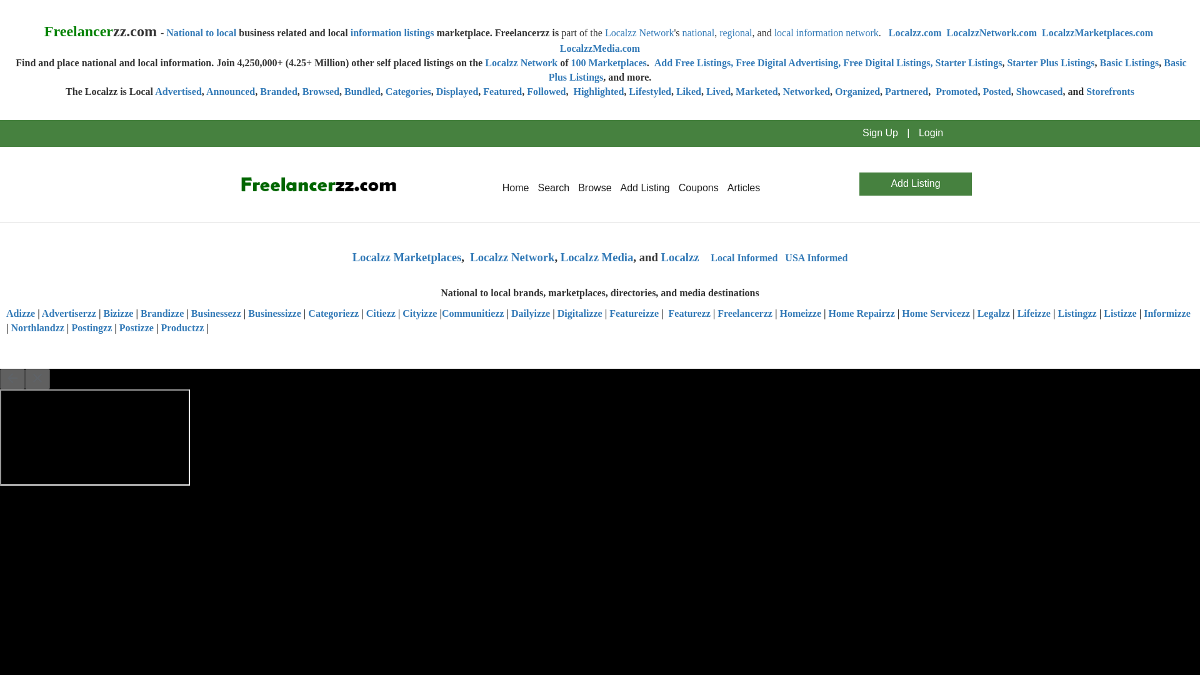  What do you see at coordinates (969, 62) in the screenshot?
I see `Starter Listings` at bounding box center [969, 62].